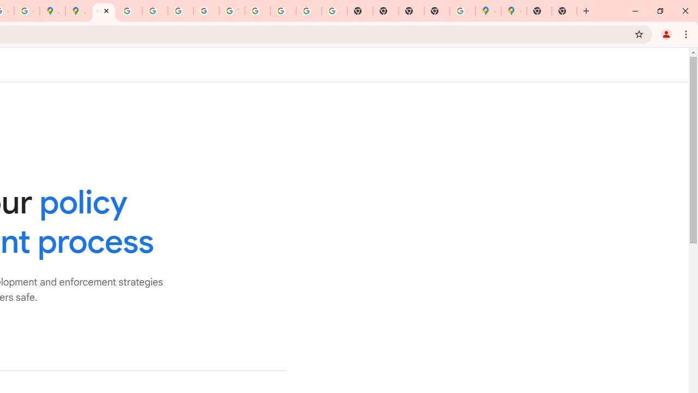  I want to click on Google Maps, so click(514, 11).